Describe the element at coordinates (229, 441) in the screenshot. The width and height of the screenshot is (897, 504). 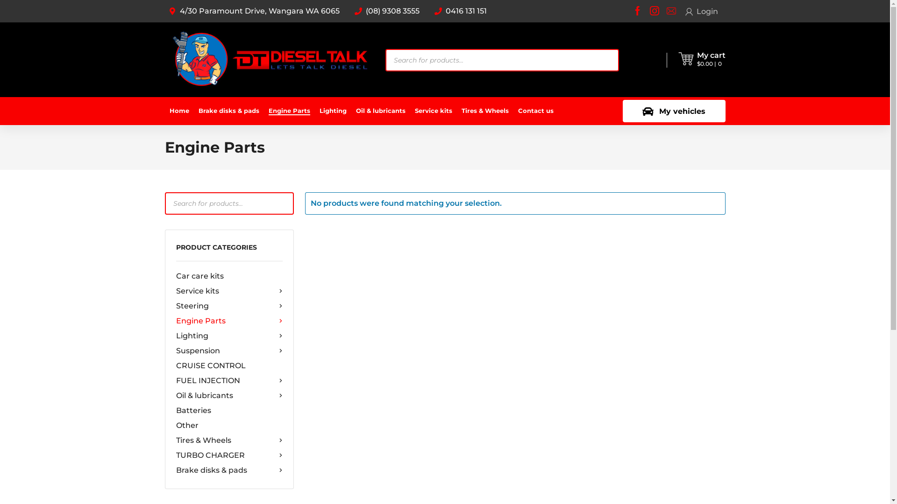
I see `Tires & Wheels` at that location.